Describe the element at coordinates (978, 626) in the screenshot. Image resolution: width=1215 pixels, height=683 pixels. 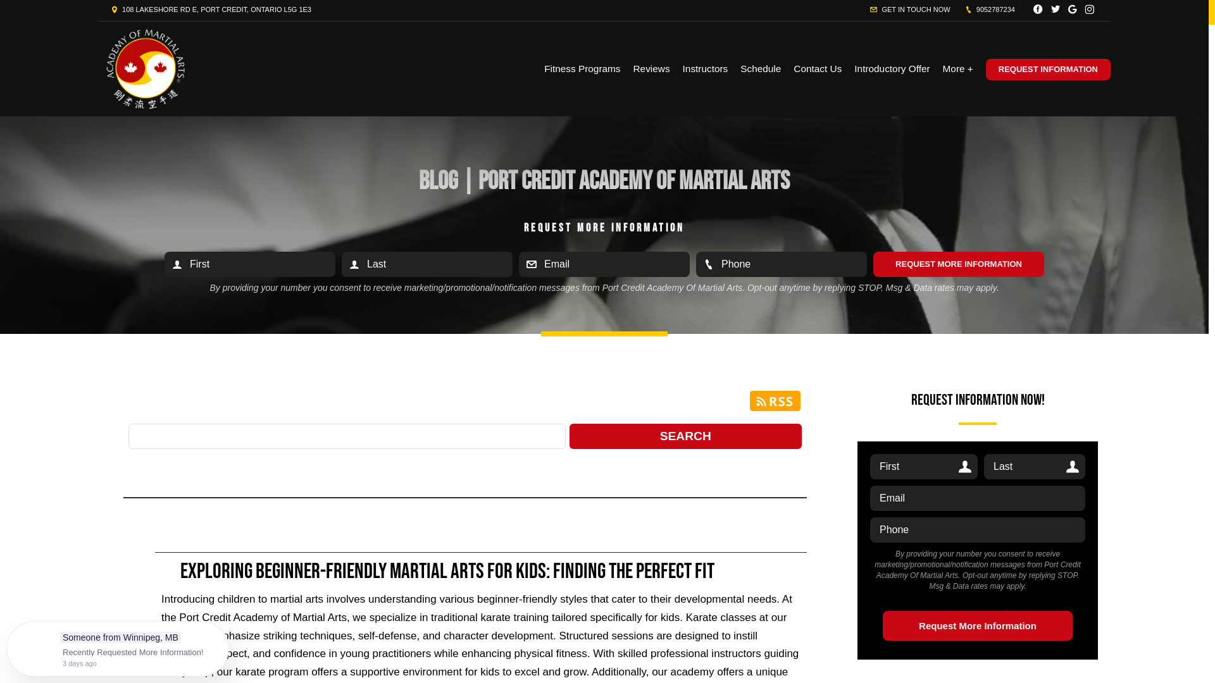
I see `Request More Information` at that location.